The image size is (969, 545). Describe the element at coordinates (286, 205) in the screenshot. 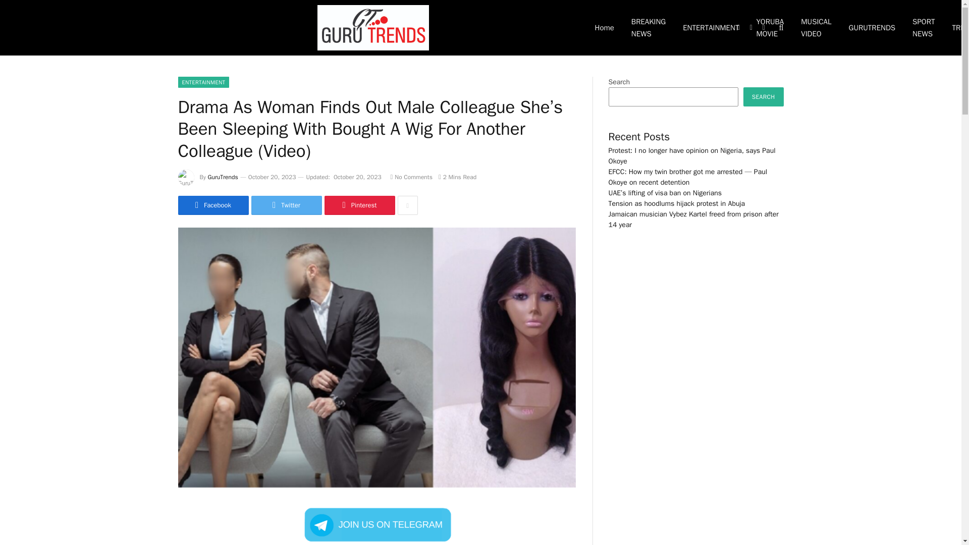

I see `Share on Twitter` at that location.